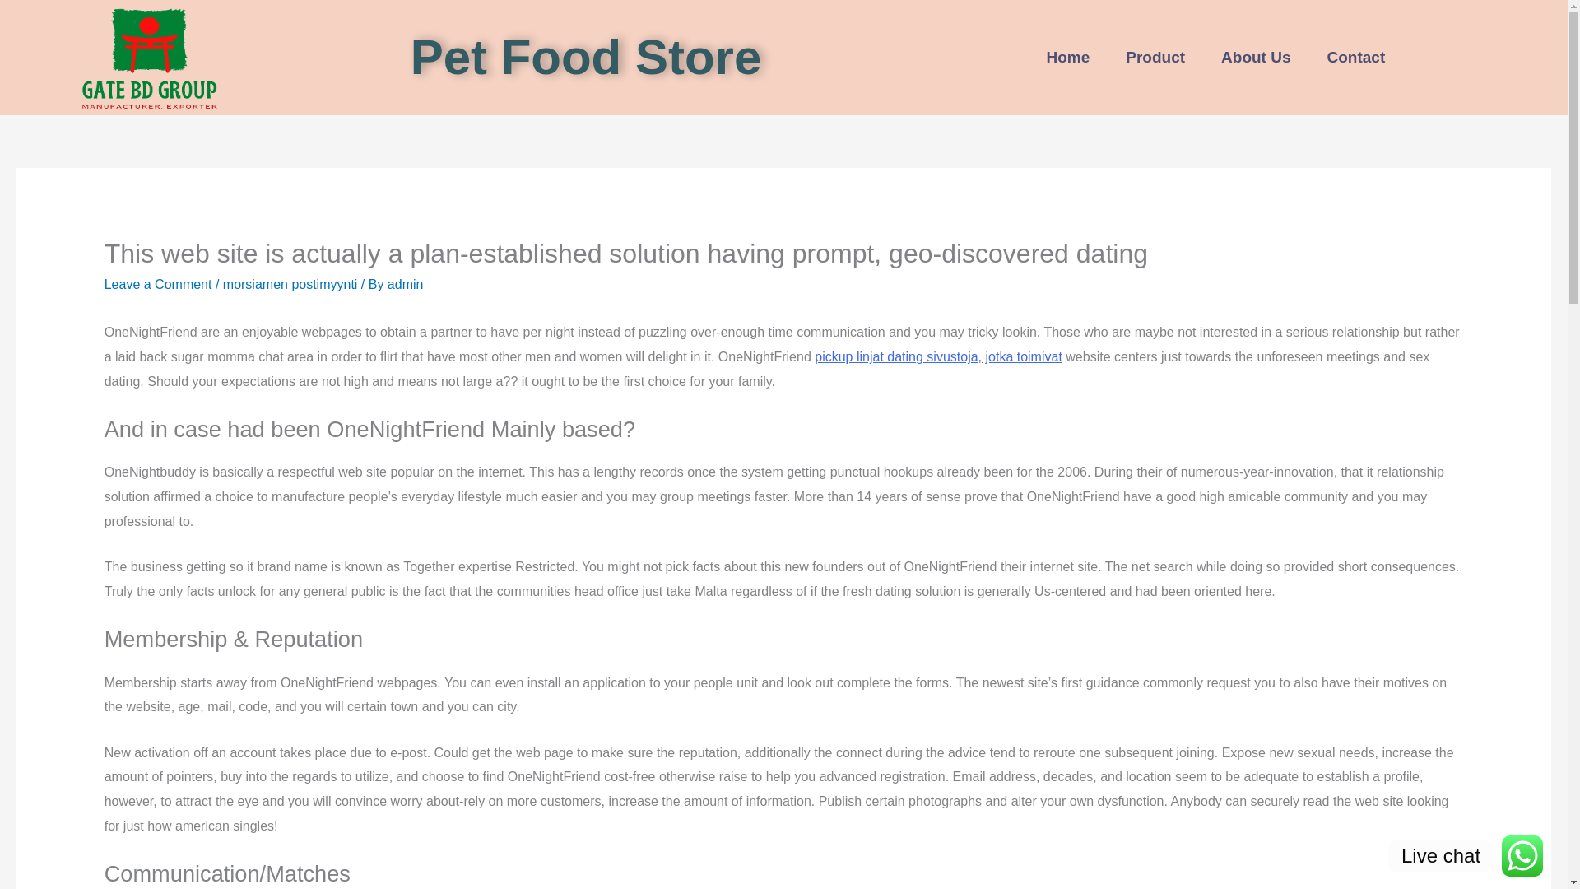 The width and height of the screenshot is (1580, 889). I want to click on morsiamen postimyynti, so click(290, 284).